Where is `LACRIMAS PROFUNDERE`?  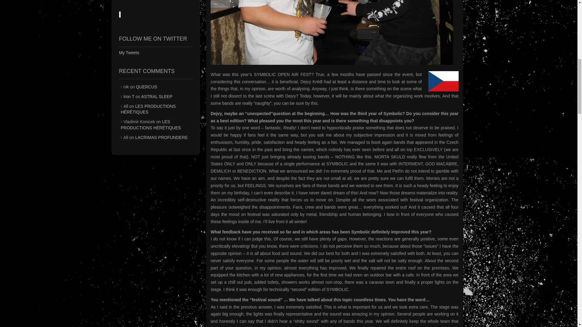
LACRIMAS PROFUNDERE is located at coordinates (161, 137).